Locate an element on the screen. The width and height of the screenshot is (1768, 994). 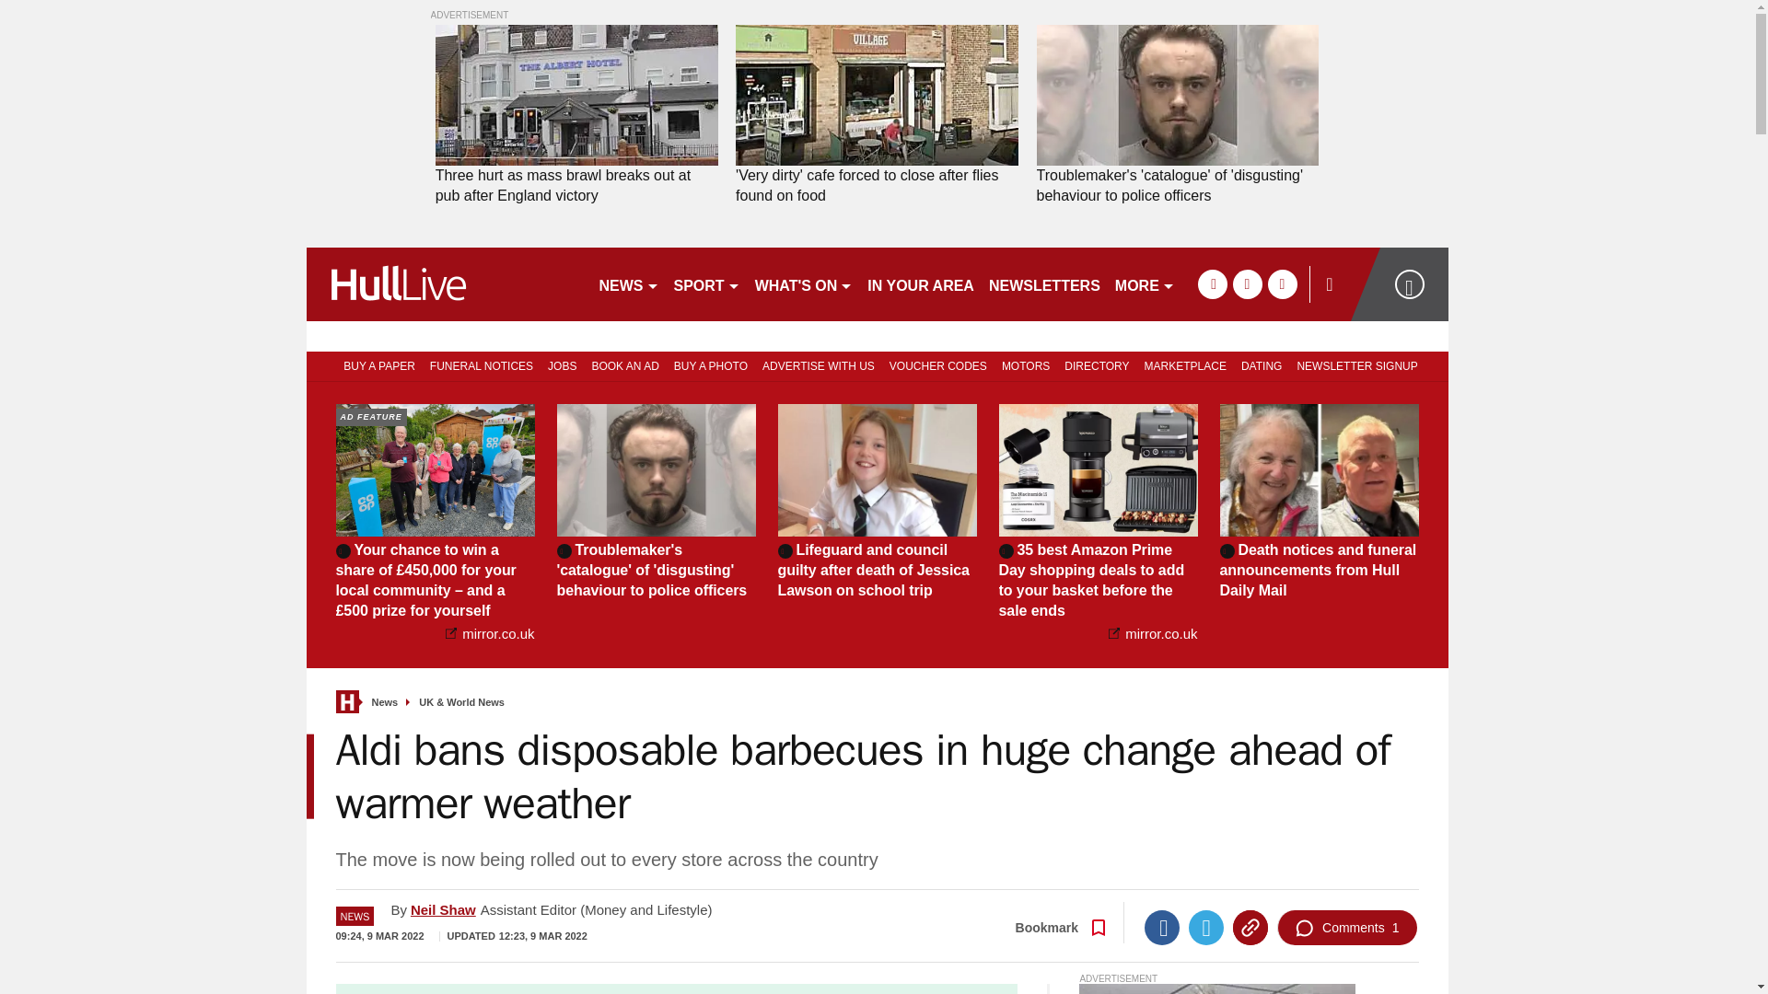
'Very dirty' cafe forced to close after flies found on food is located at coordinates (877, 96).